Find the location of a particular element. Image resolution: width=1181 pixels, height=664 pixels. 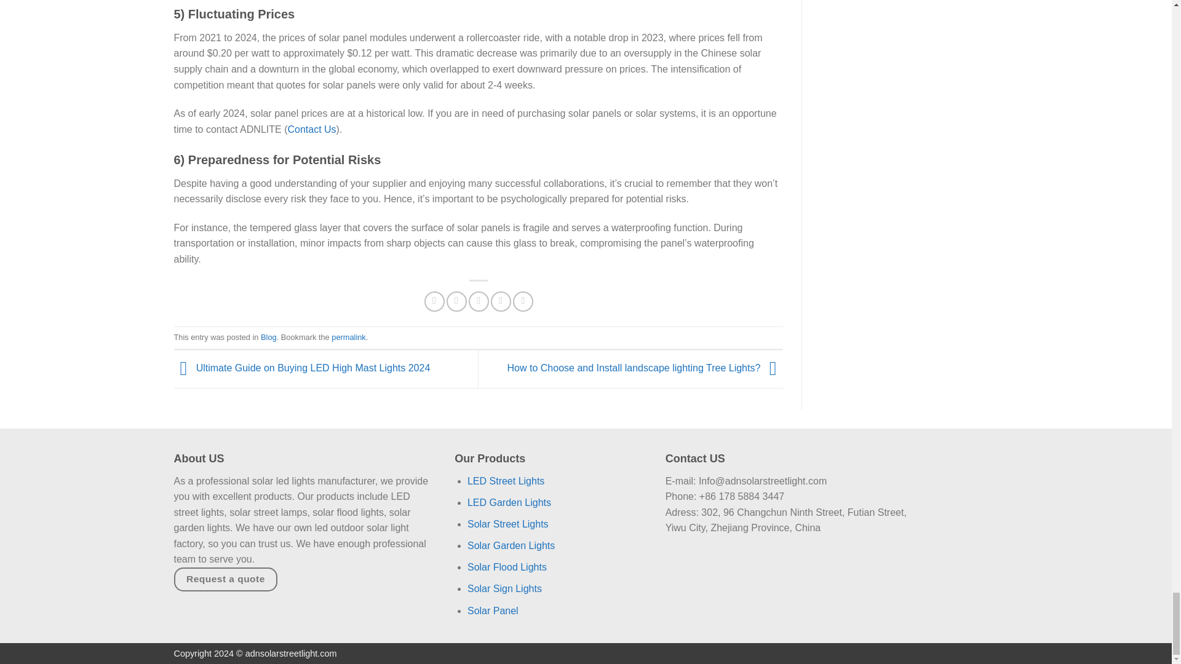

Share on Twitter is located at coordinates (456, 301).